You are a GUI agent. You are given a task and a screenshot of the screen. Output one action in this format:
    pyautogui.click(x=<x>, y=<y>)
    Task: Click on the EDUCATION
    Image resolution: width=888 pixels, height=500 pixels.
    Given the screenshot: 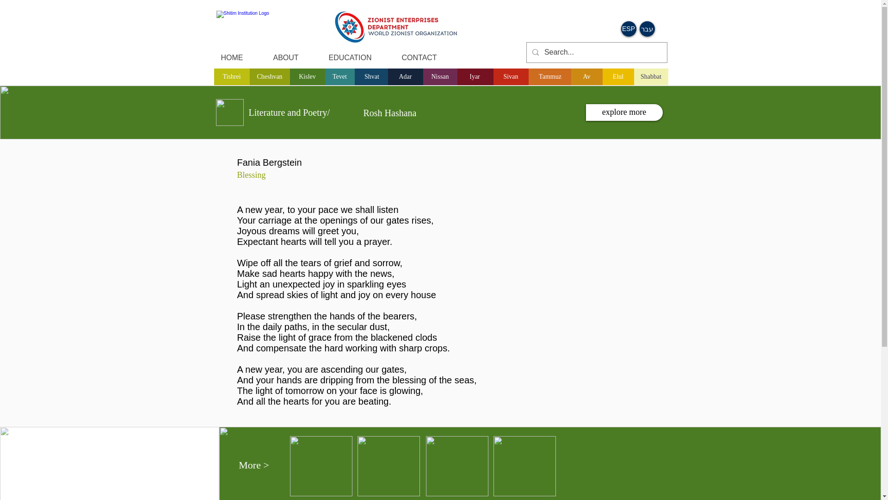 What is the action you would take?
    pyautogui.click(x=358, y=58)
    